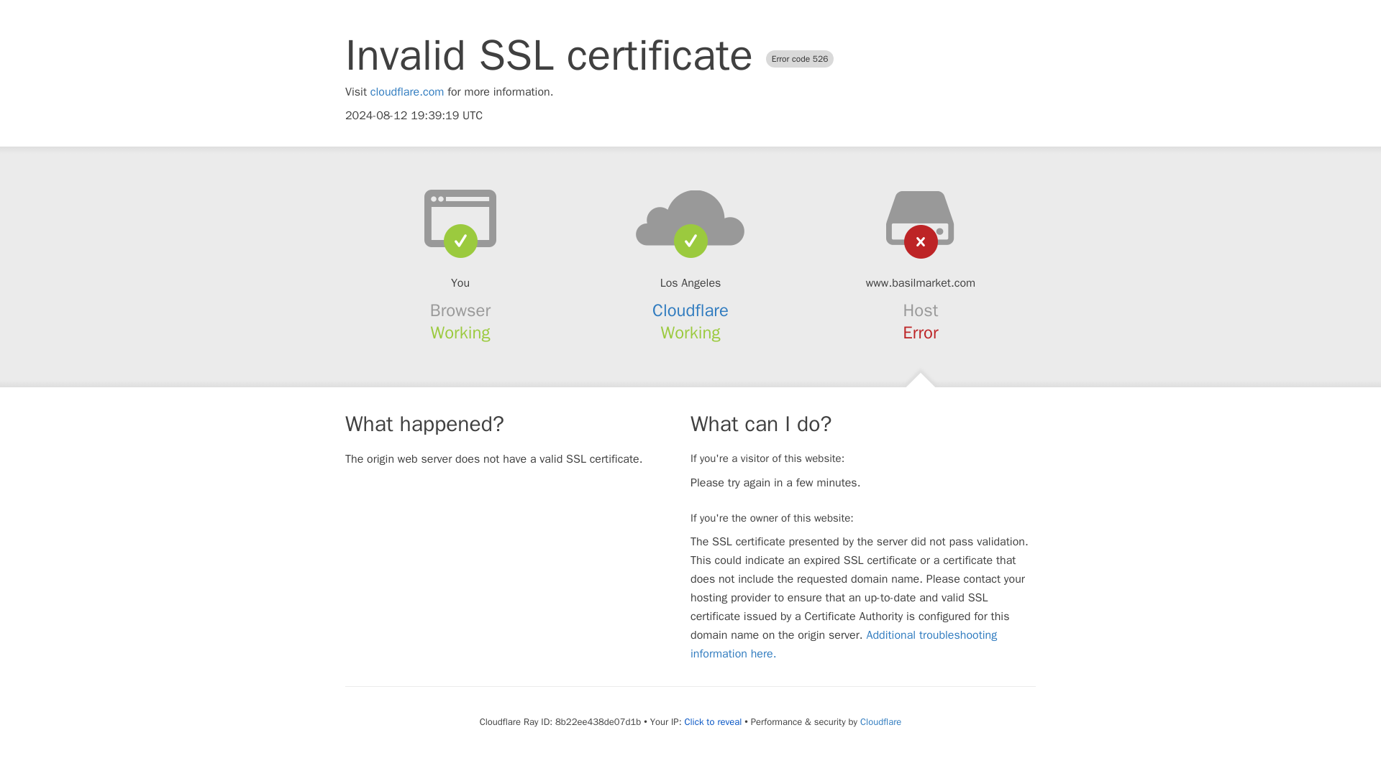 The width and height of the screenshot is (1381, 776). Describe the element at coordinates (880, 721) in the screenshot. I see `Cloudflare` at that location.